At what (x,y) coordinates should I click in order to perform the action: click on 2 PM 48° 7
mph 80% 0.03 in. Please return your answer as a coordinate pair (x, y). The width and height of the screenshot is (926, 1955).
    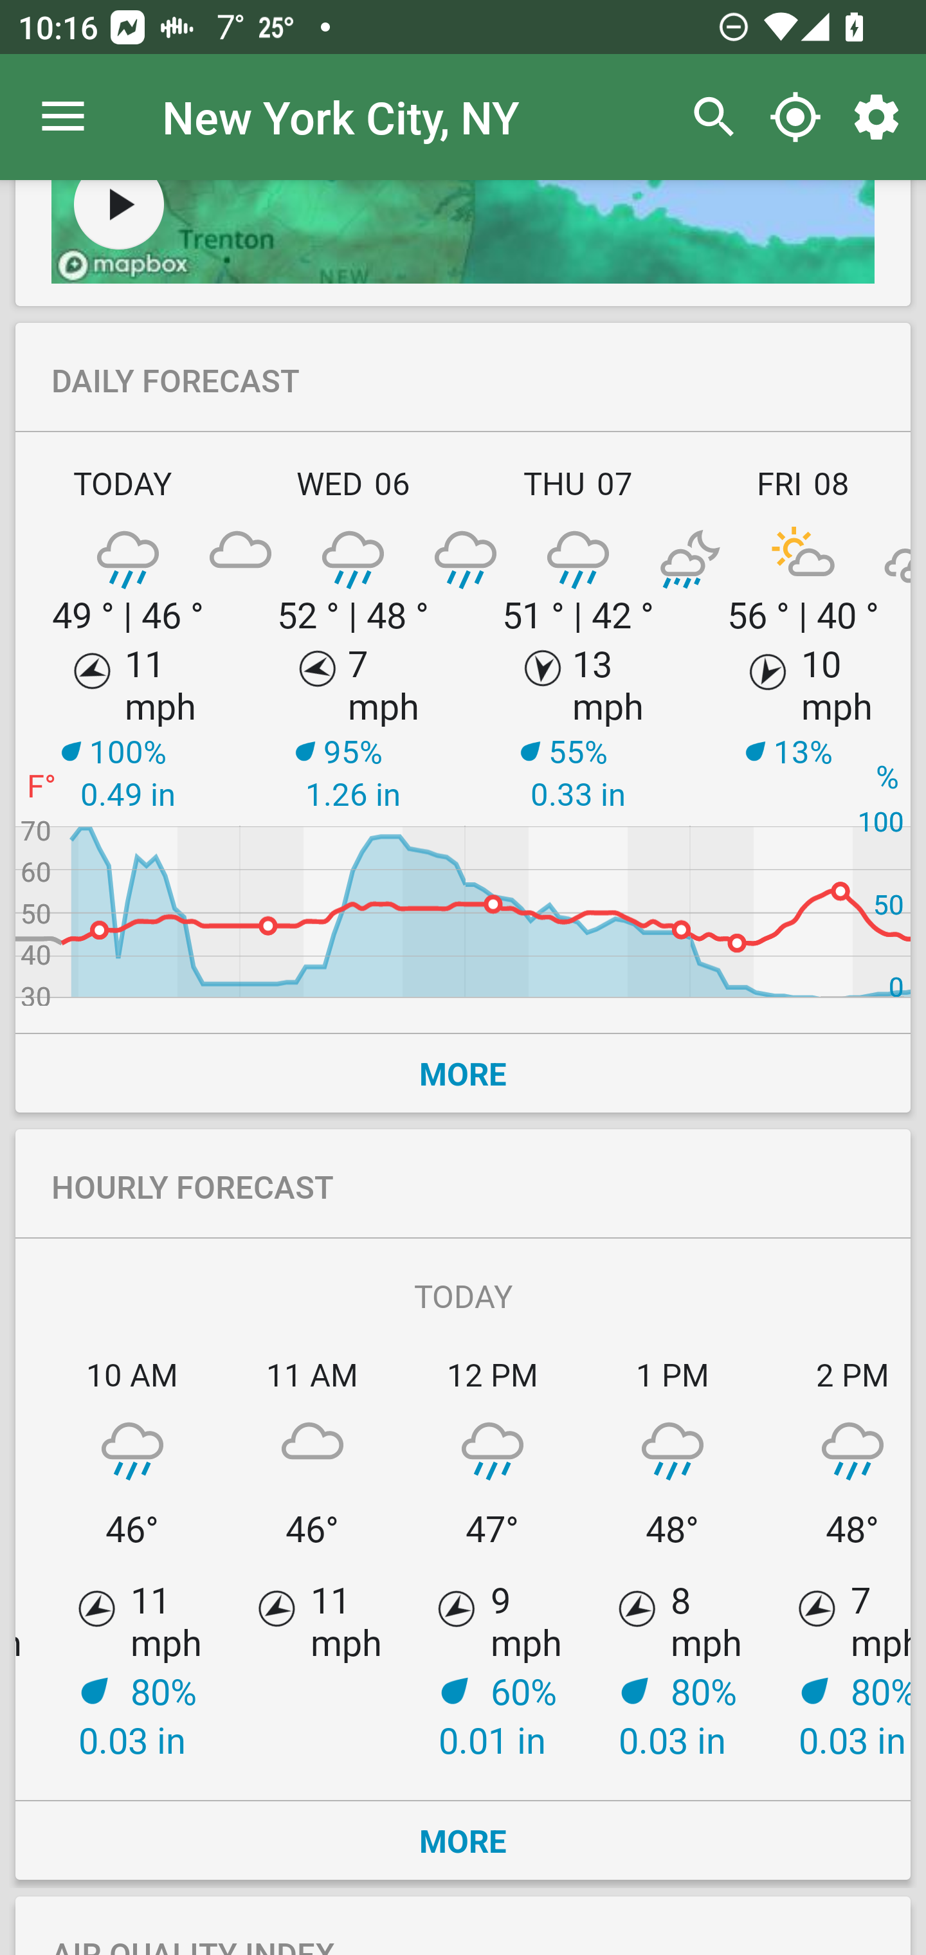
    Looking at the image, I should click on (836, 1558).